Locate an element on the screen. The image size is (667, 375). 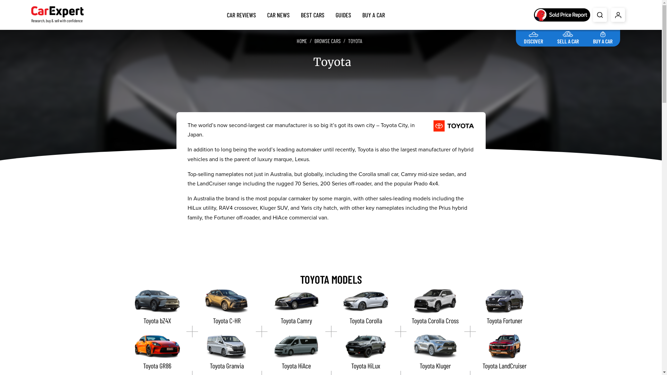
CAR NEWS is located at coordinates (279, 14).